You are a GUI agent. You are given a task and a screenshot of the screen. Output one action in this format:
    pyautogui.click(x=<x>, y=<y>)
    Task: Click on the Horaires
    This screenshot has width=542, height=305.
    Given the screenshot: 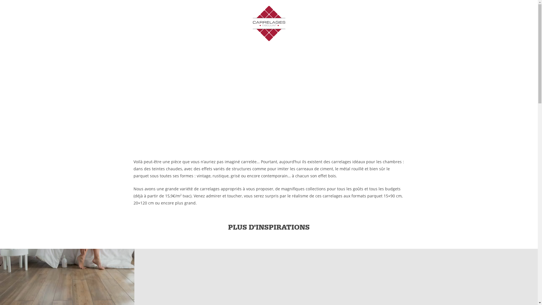 What is the action you would take?
    pyautogui.click(x=370, y=7)
    